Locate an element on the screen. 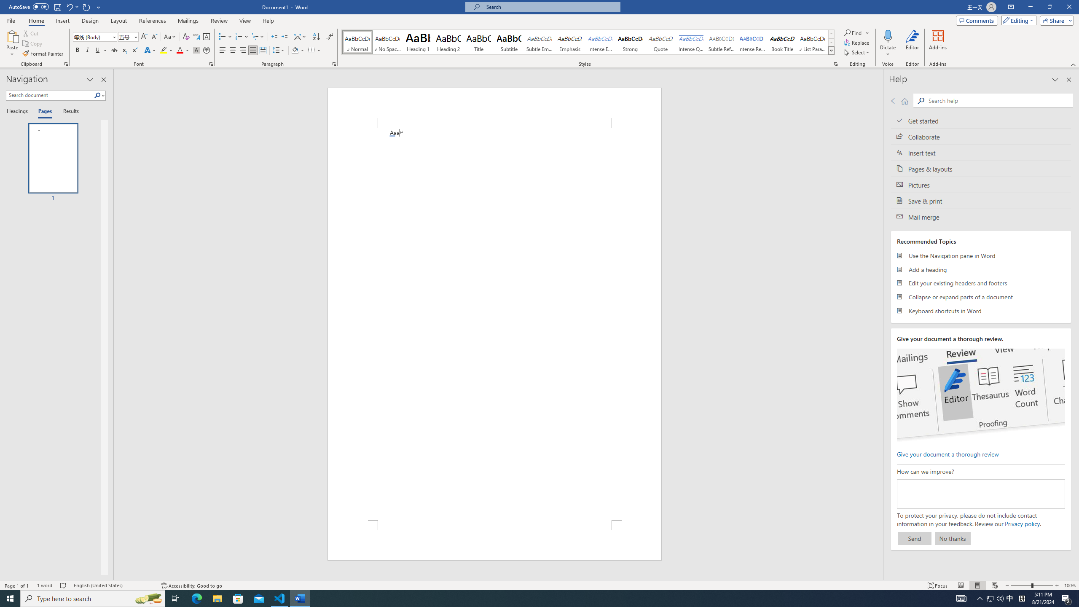  Ribbon Display Options is located at coordinates (1011, 7).